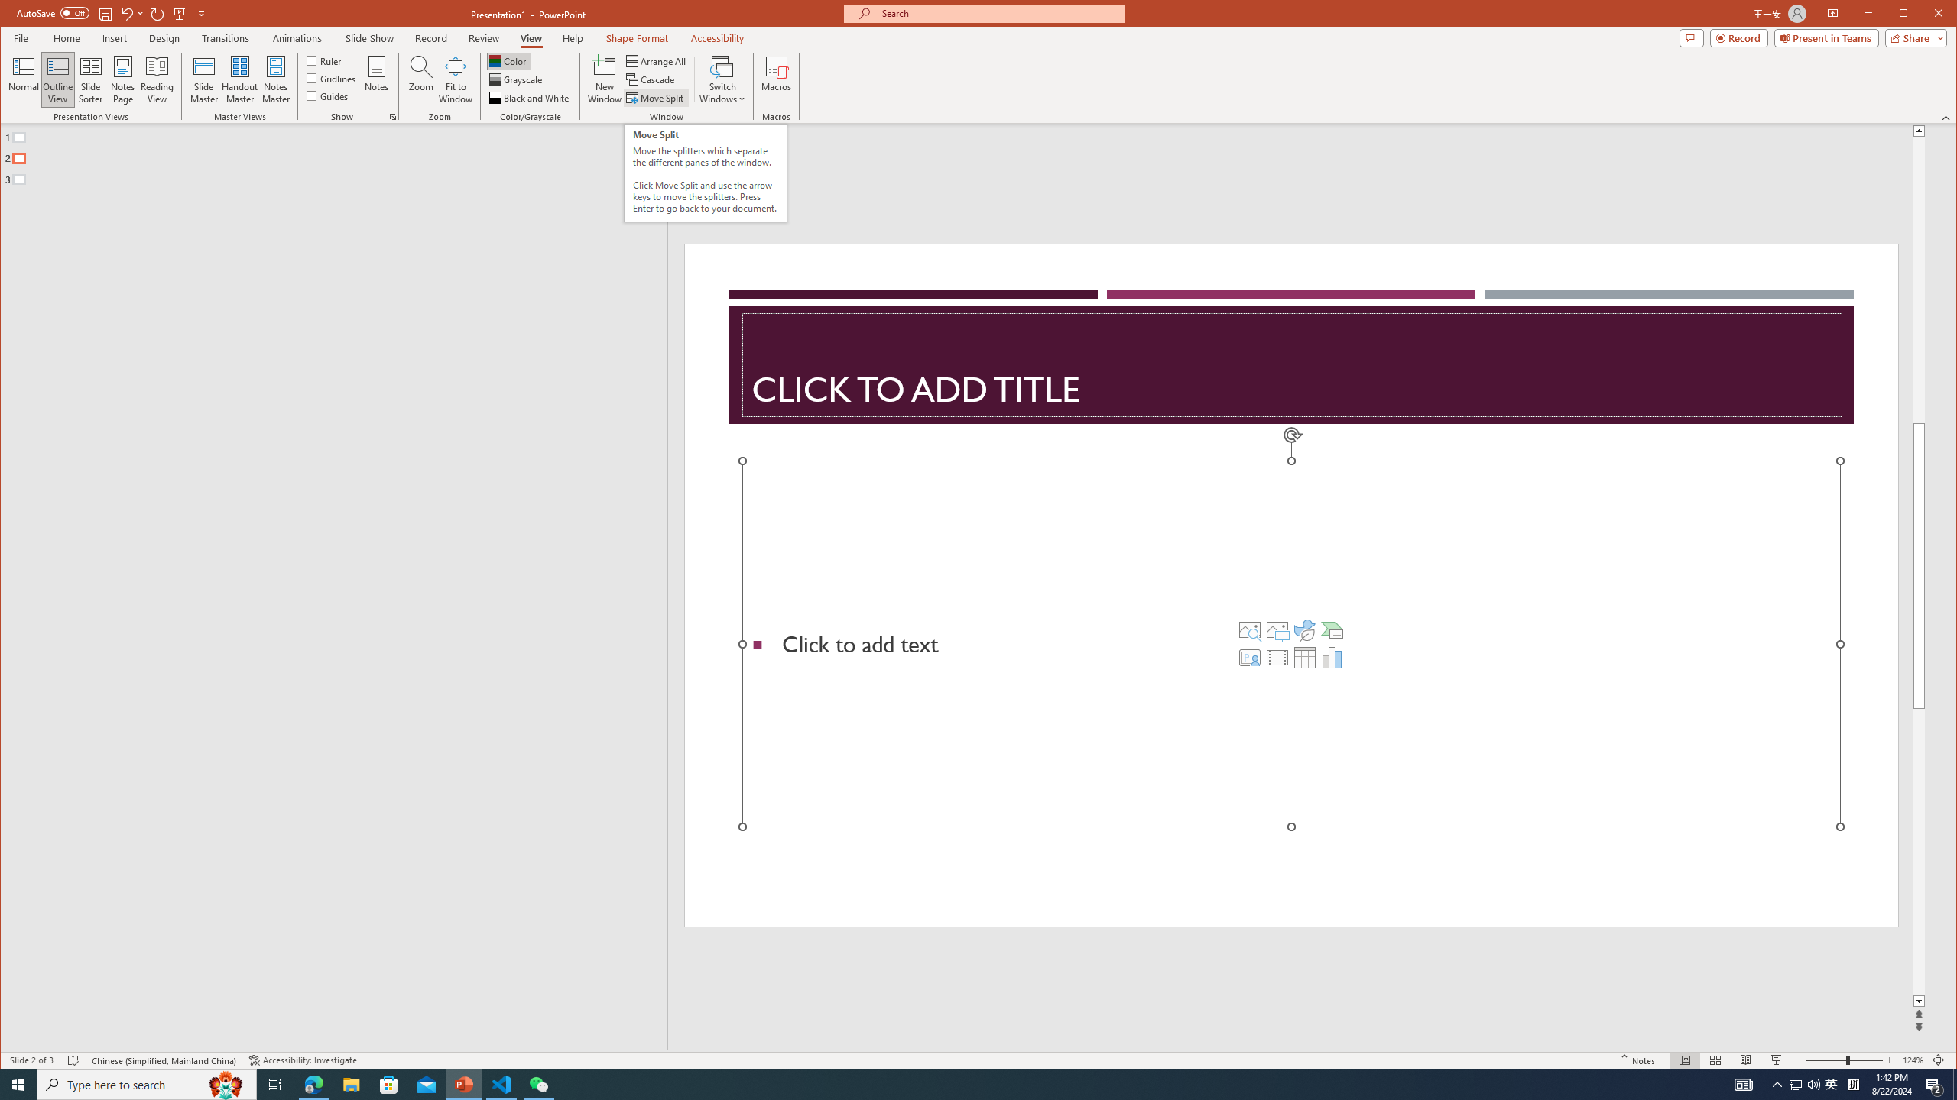 The height and width of the screenshot is (1100, 1957). I want to click on Gridlines, so click(332, 78).